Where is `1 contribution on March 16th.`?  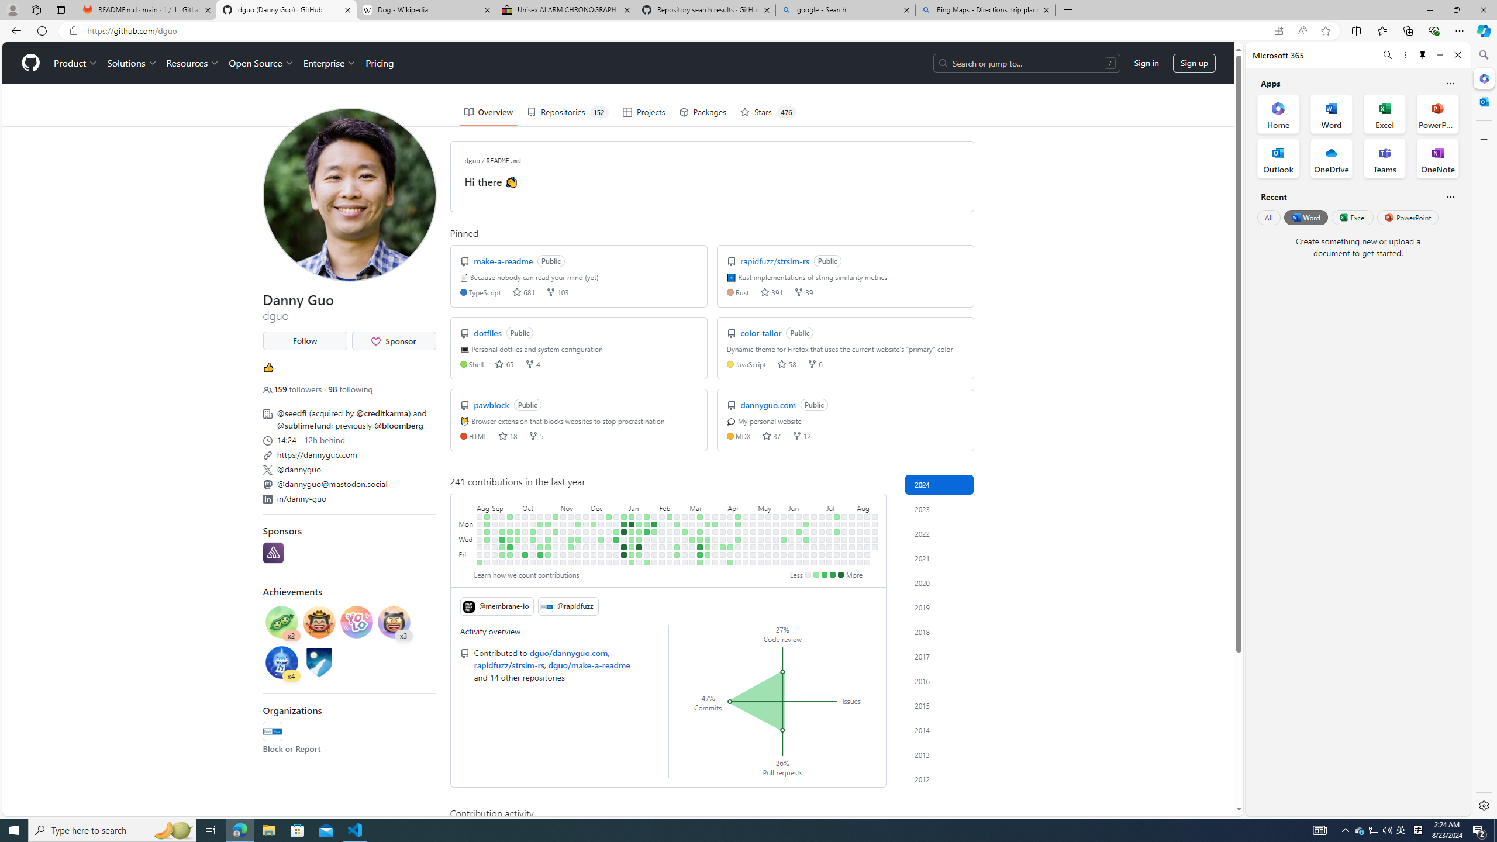 1 contribution on March 16th. is located at coordinates (701, 563).